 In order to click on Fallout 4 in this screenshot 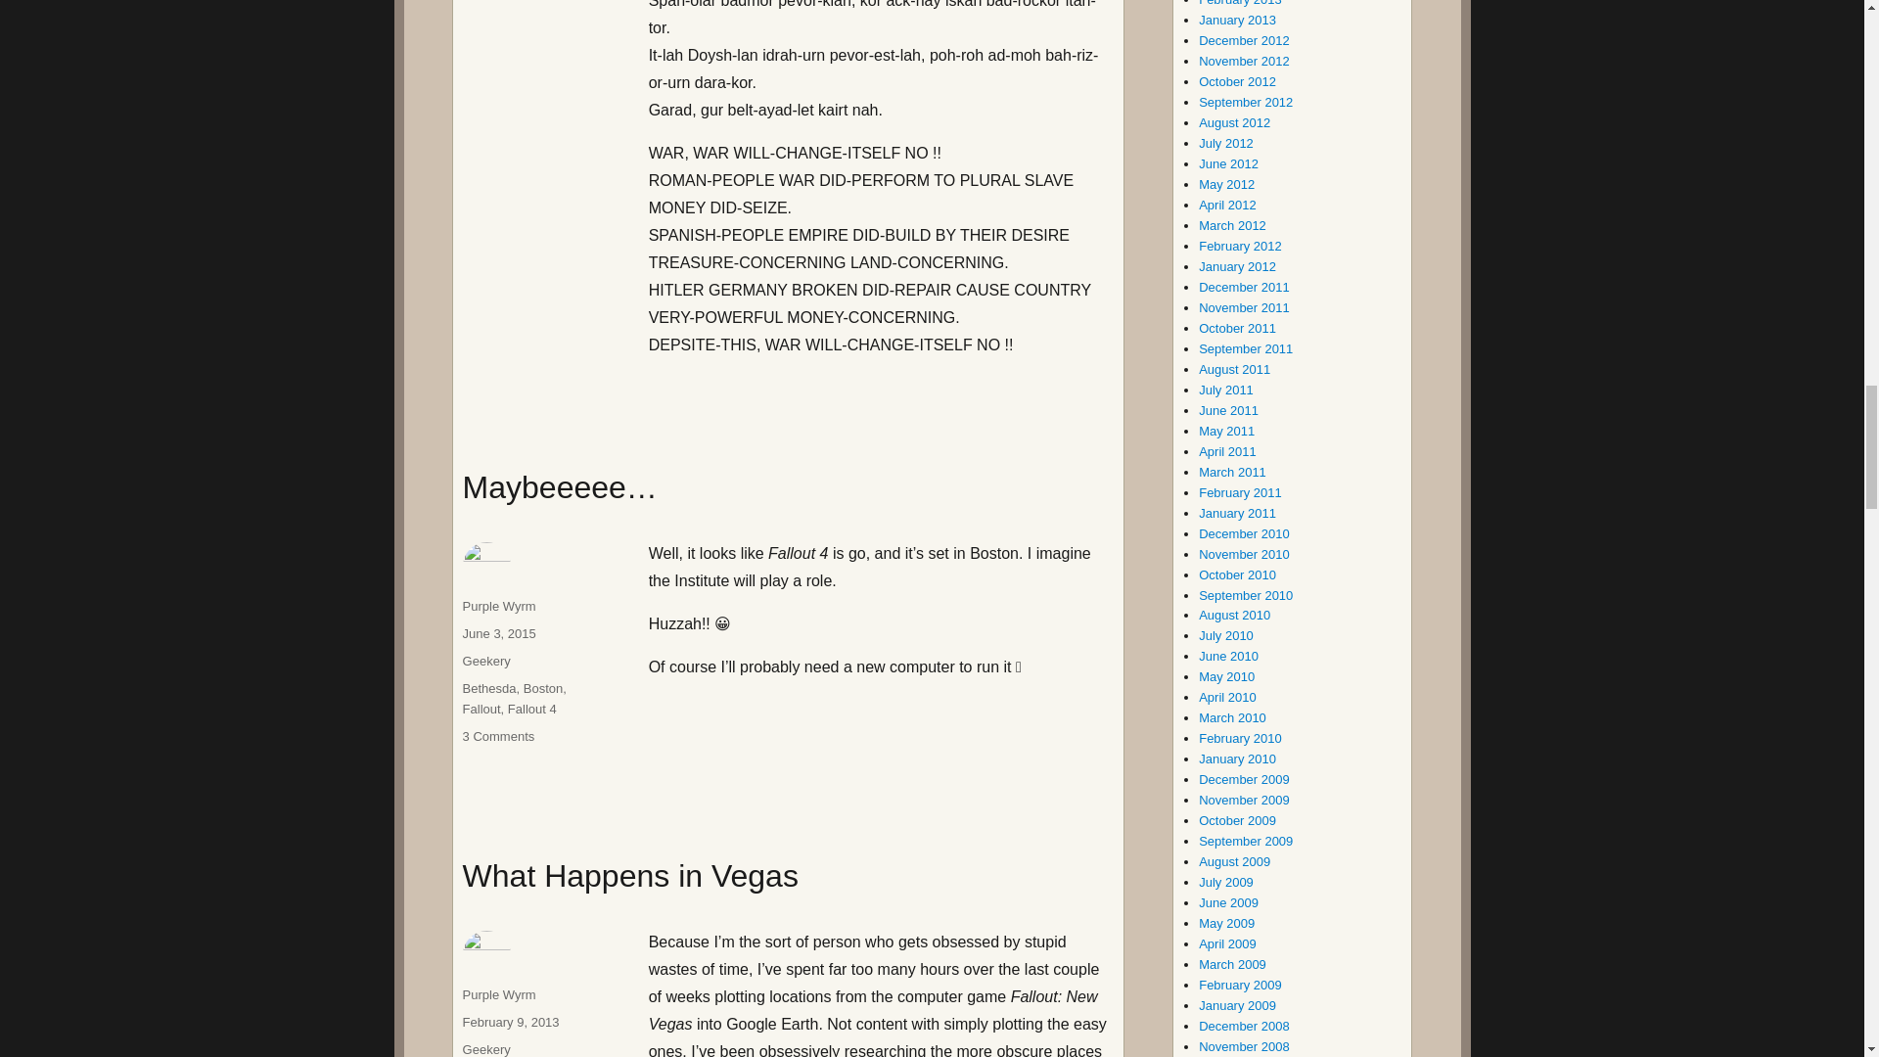, I will do `click(531, 709)`.